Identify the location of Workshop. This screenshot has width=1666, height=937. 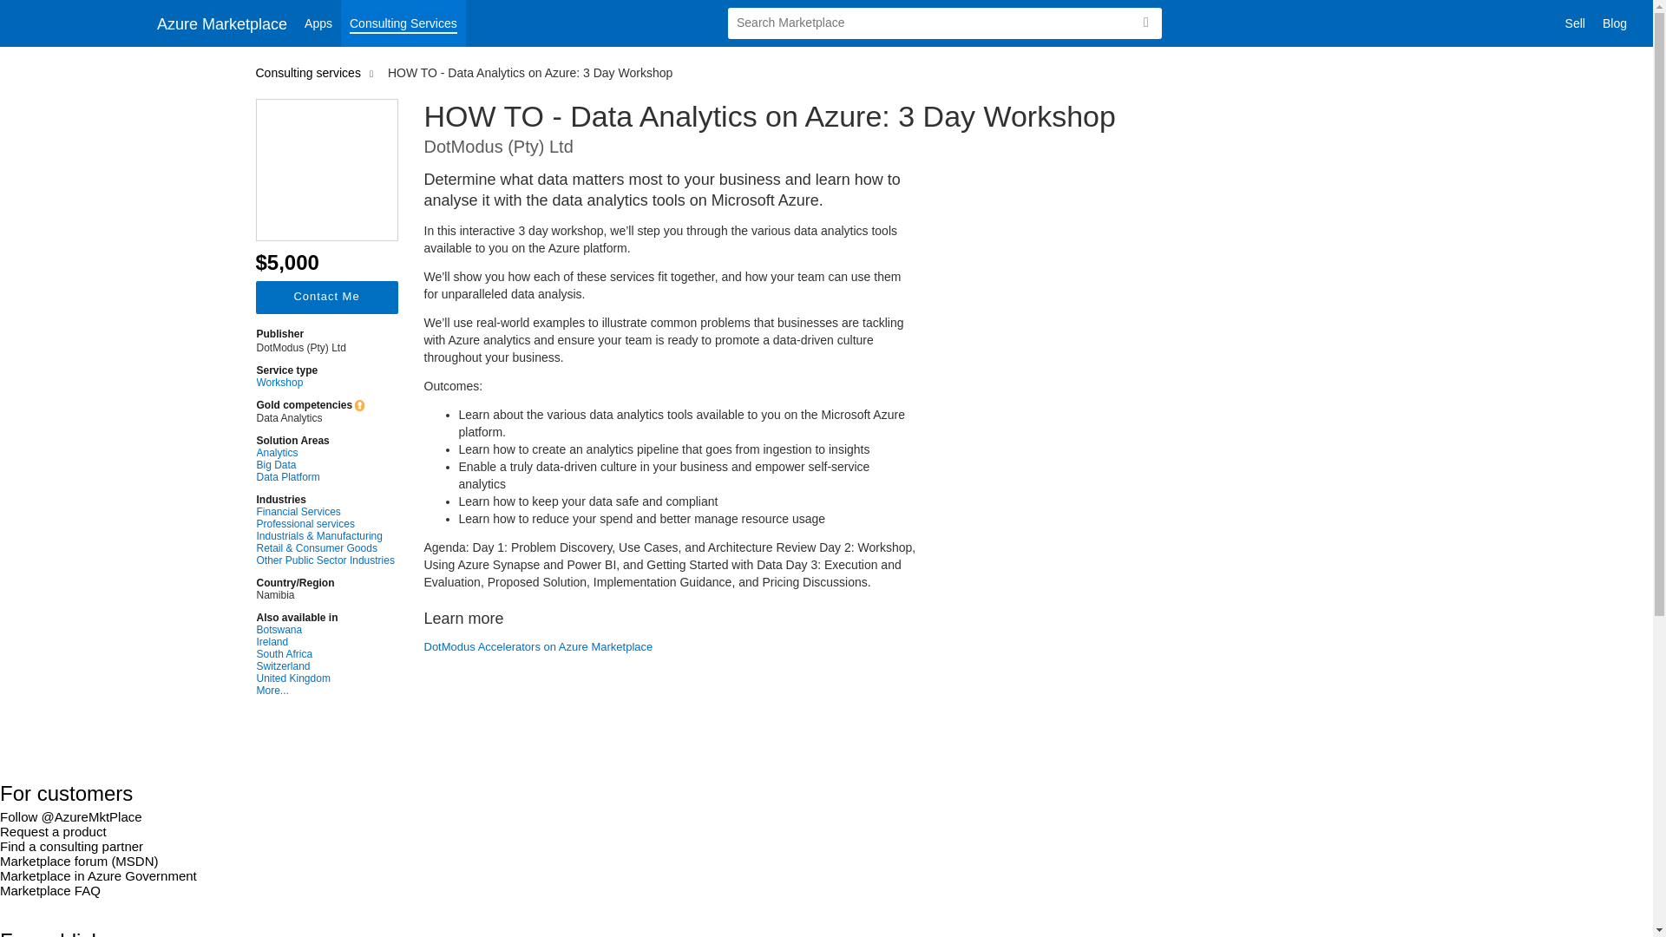
(325, 383).